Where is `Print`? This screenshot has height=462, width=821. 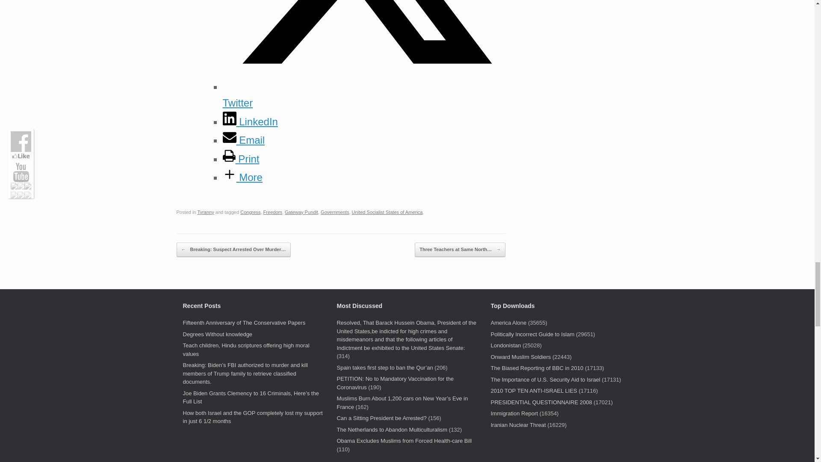
Print is located at coordinates (241, 158).